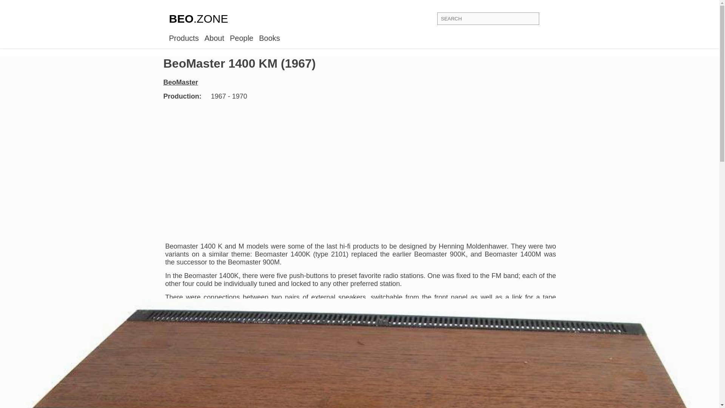 This screenshot has width=725, height=408. Describe the element at coordinates (184, 38) in the screenshot. I see `Products` at that location.